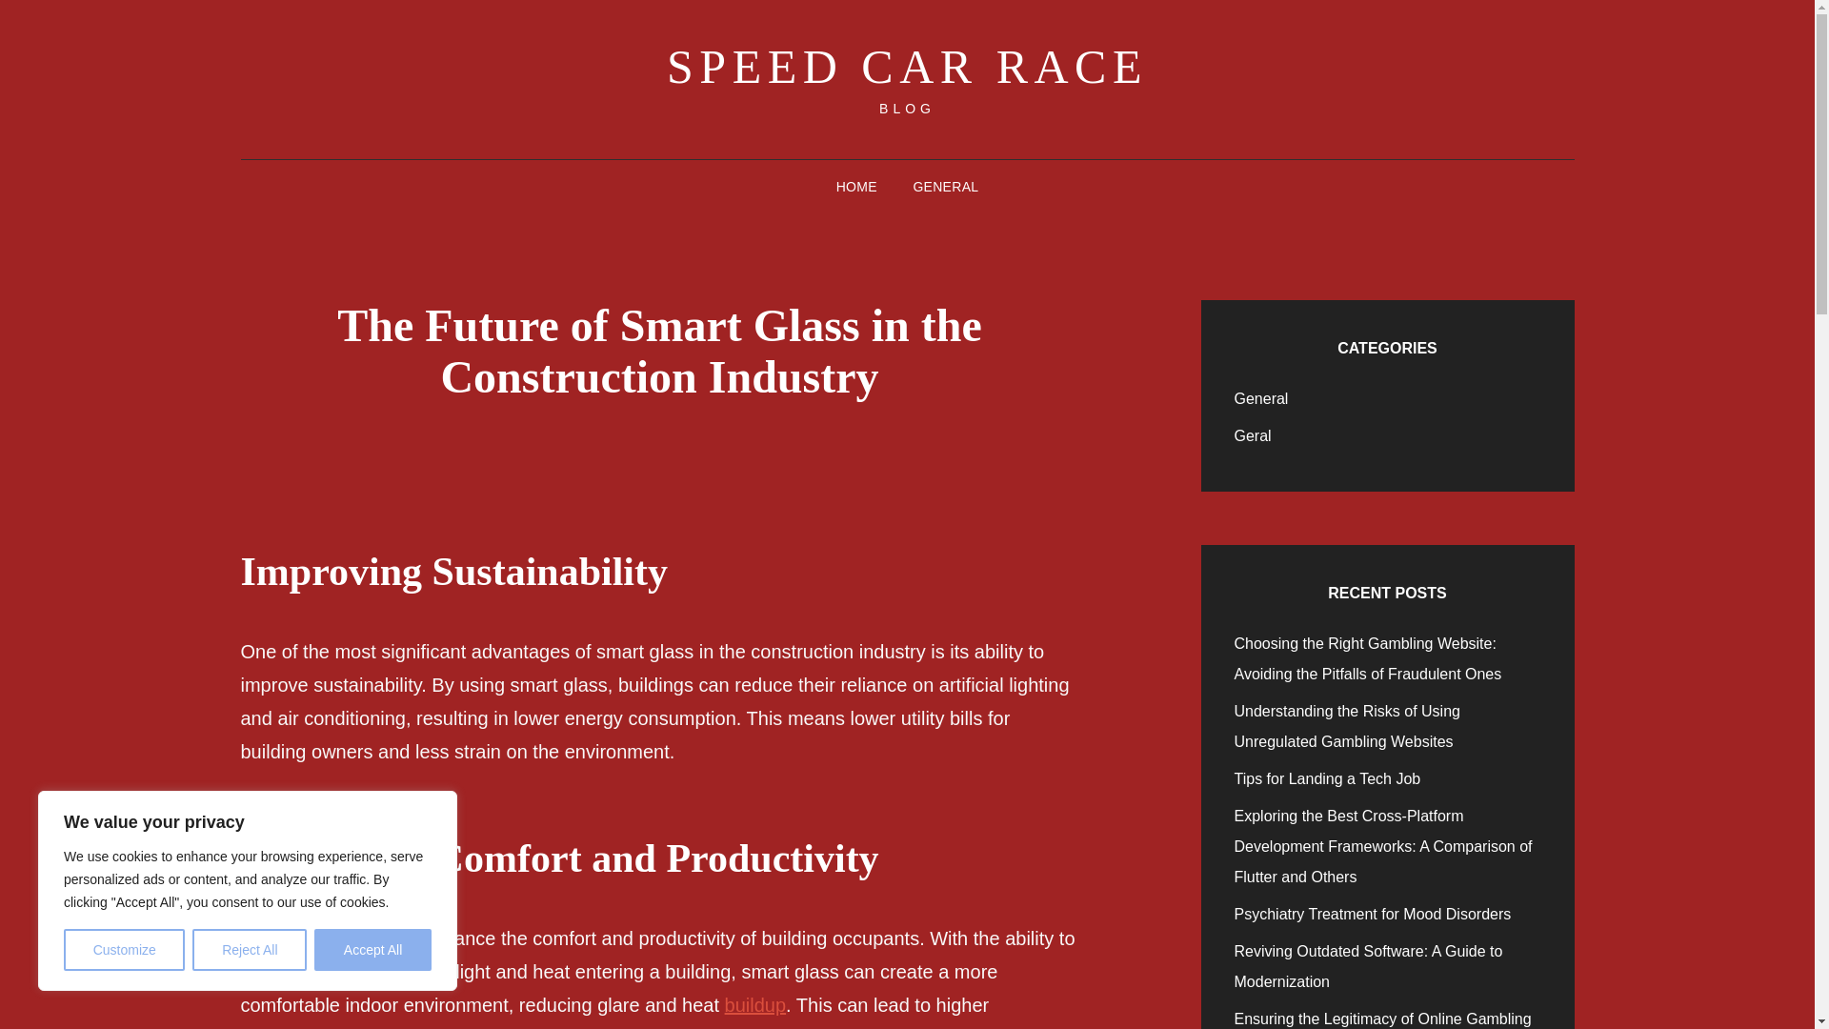 The height and width of the screenshot is (1029, 1829). I want to click on Geral, so click(1253, 436).